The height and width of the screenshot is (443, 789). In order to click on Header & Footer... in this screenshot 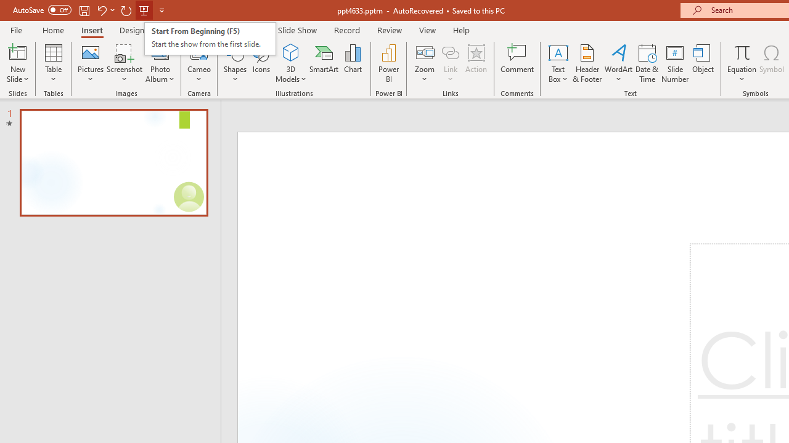, I will do `click(587, 63)`.